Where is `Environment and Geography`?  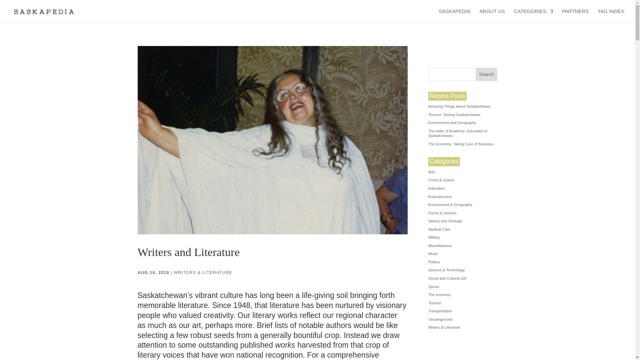
Environment and Geography is located at coordinates (452, 122).